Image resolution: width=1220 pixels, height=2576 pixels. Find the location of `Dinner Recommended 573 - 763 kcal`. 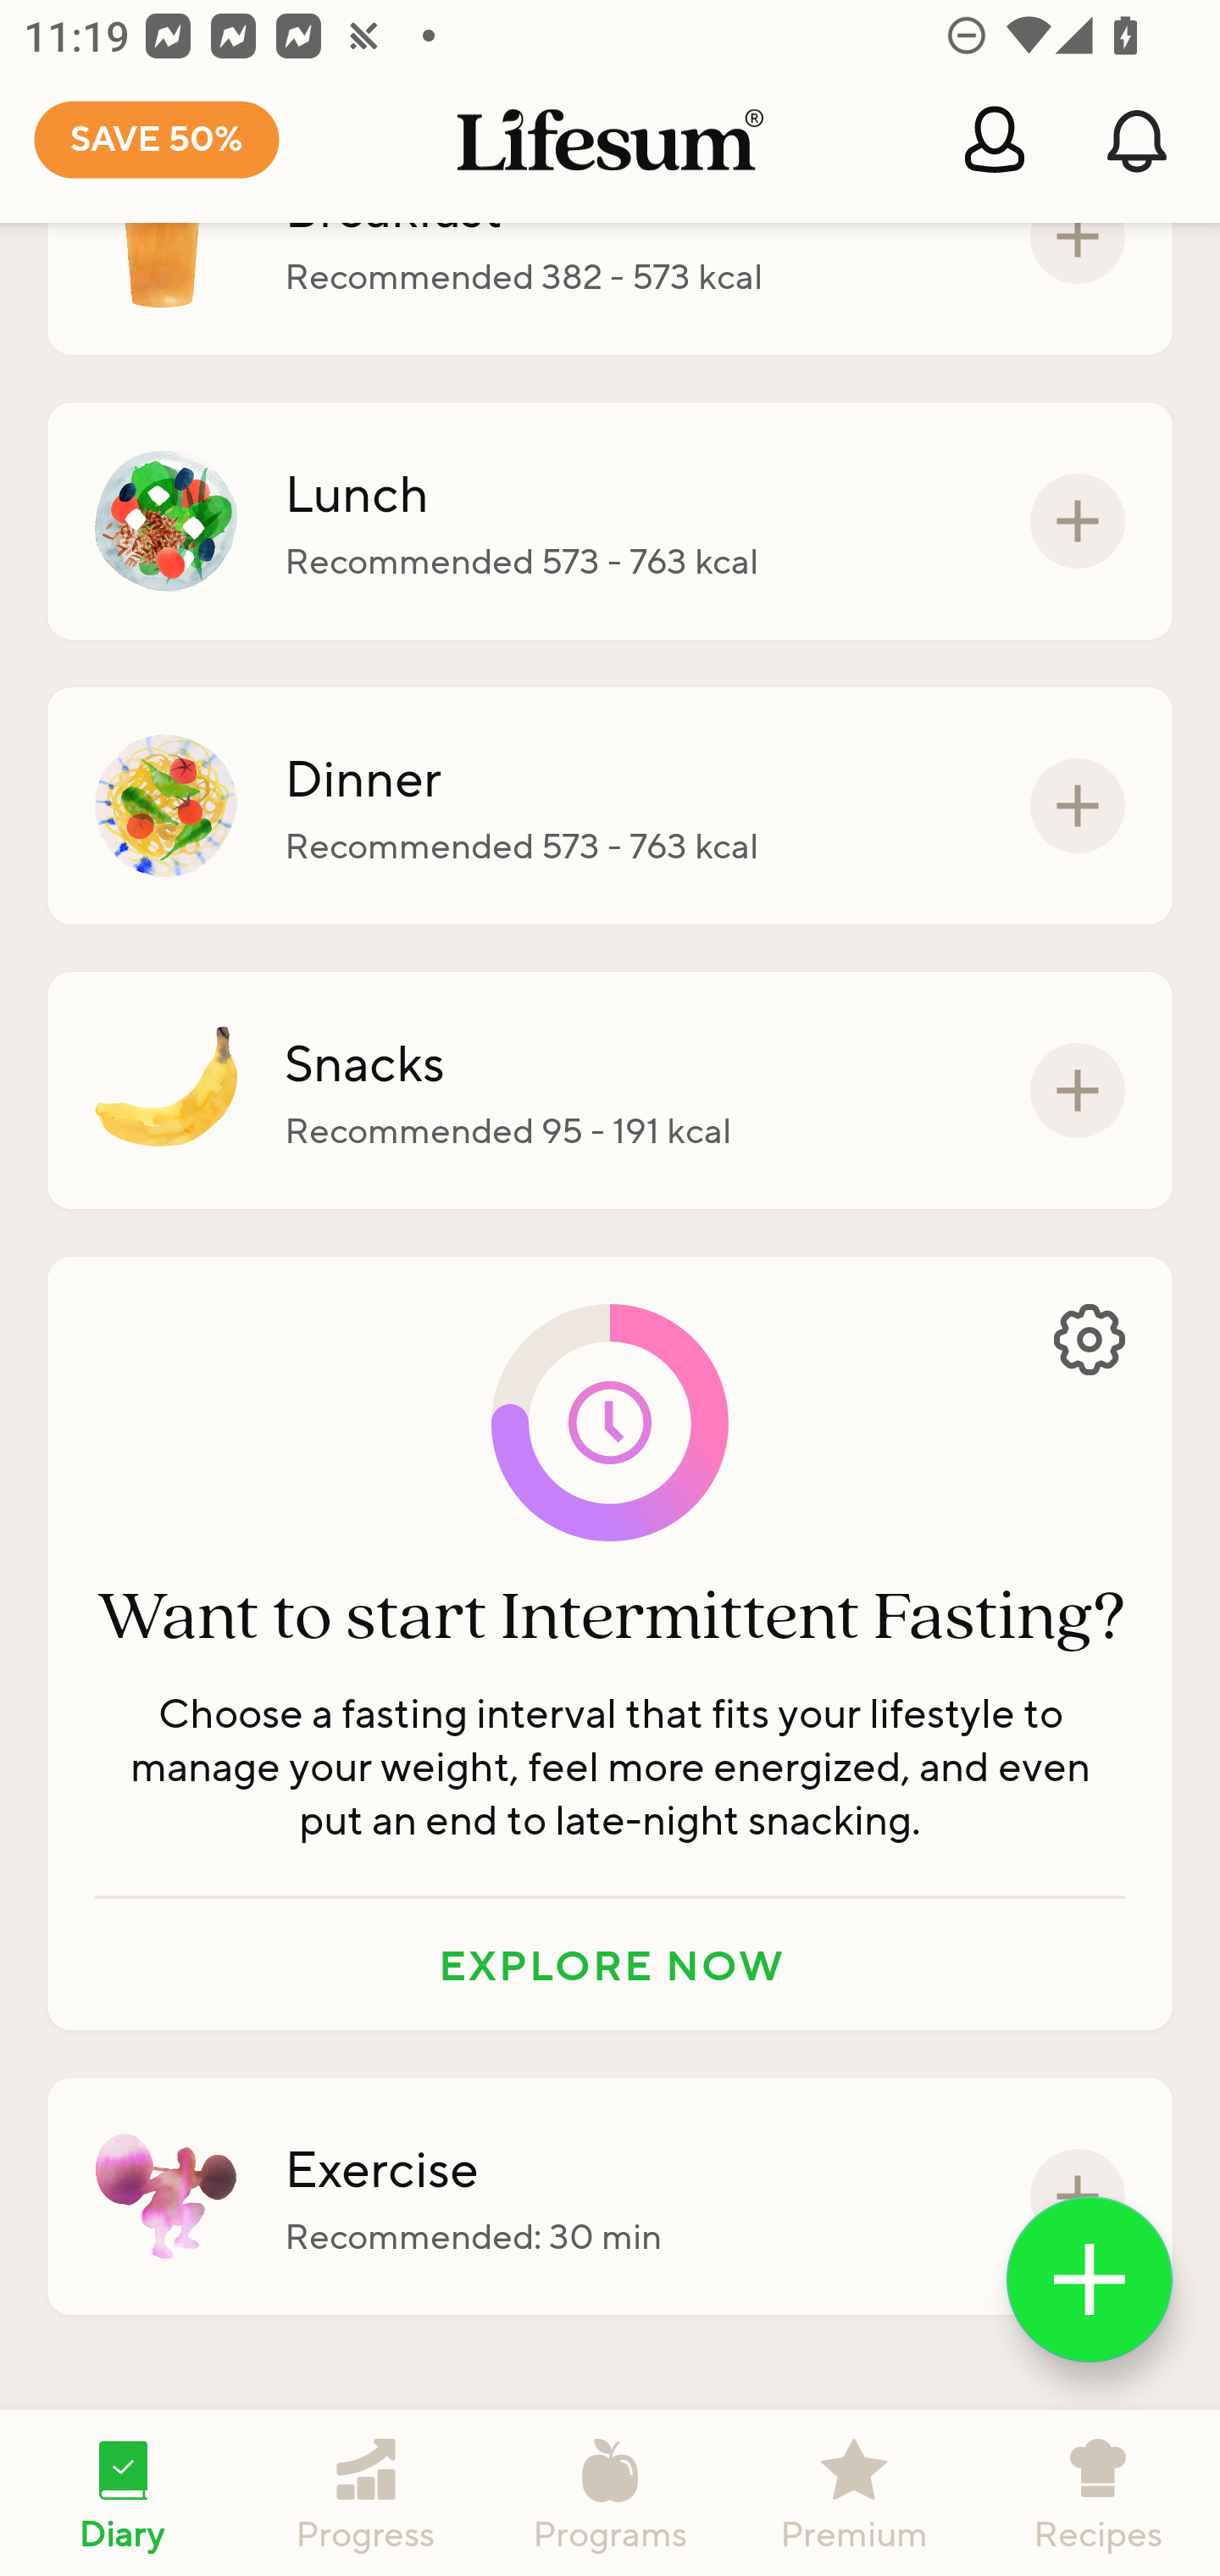

Dinner Recommended 573 - 763 kcal is located at coordinates (610, 806).